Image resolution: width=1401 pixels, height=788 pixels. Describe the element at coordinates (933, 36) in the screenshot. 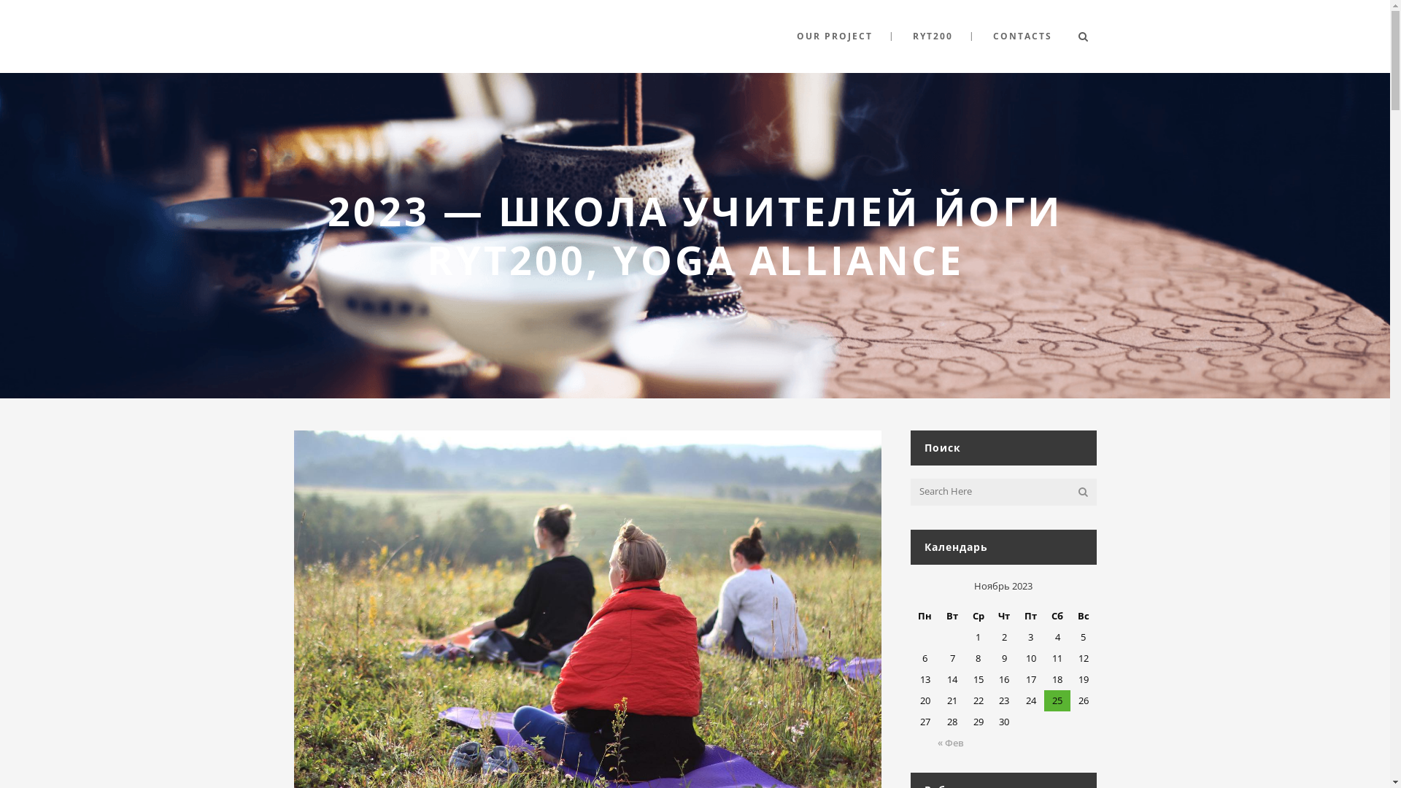

I see `RYT200` at that location.